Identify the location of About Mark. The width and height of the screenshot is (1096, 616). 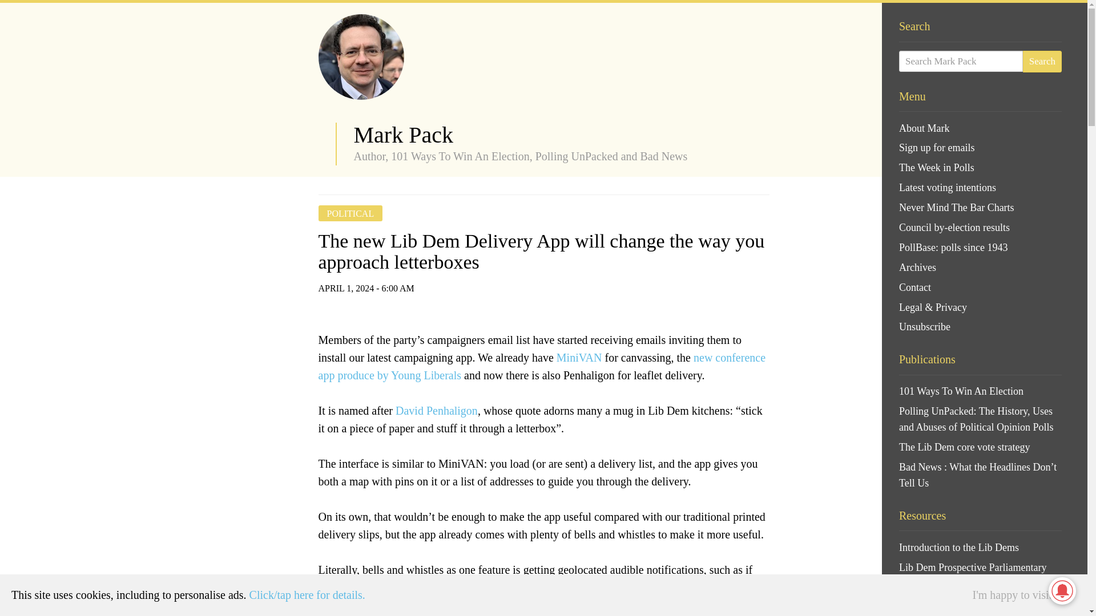
(980, 128).